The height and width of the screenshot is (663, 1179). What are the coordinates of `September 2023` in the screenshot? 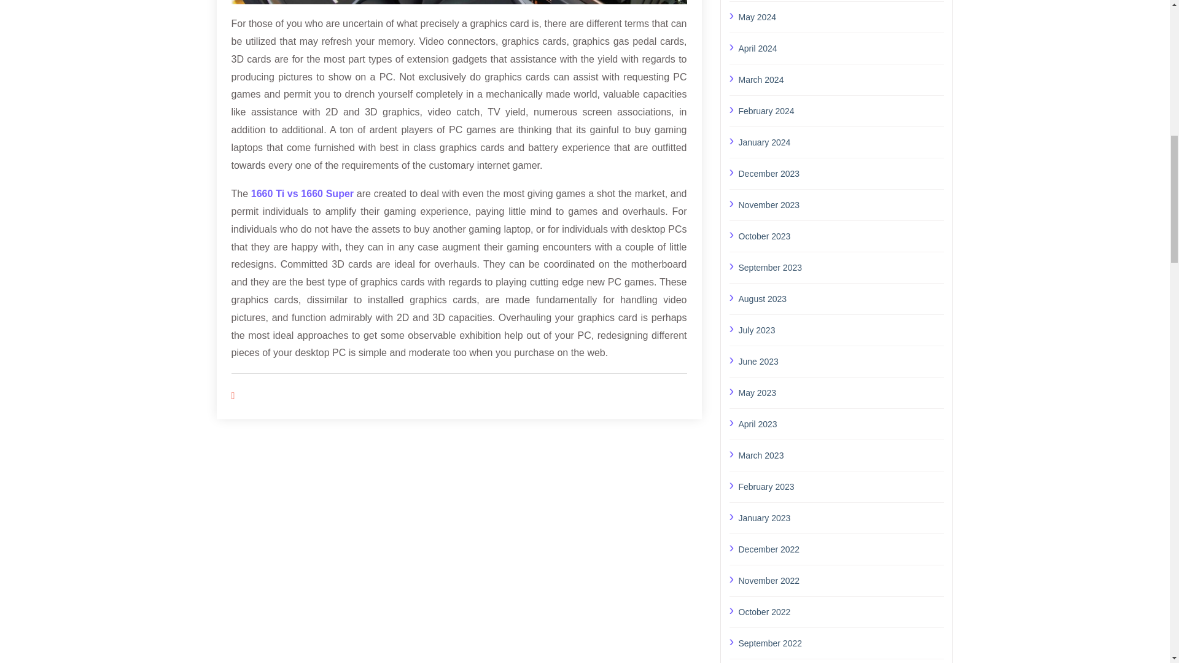 It's located at (841, 267).